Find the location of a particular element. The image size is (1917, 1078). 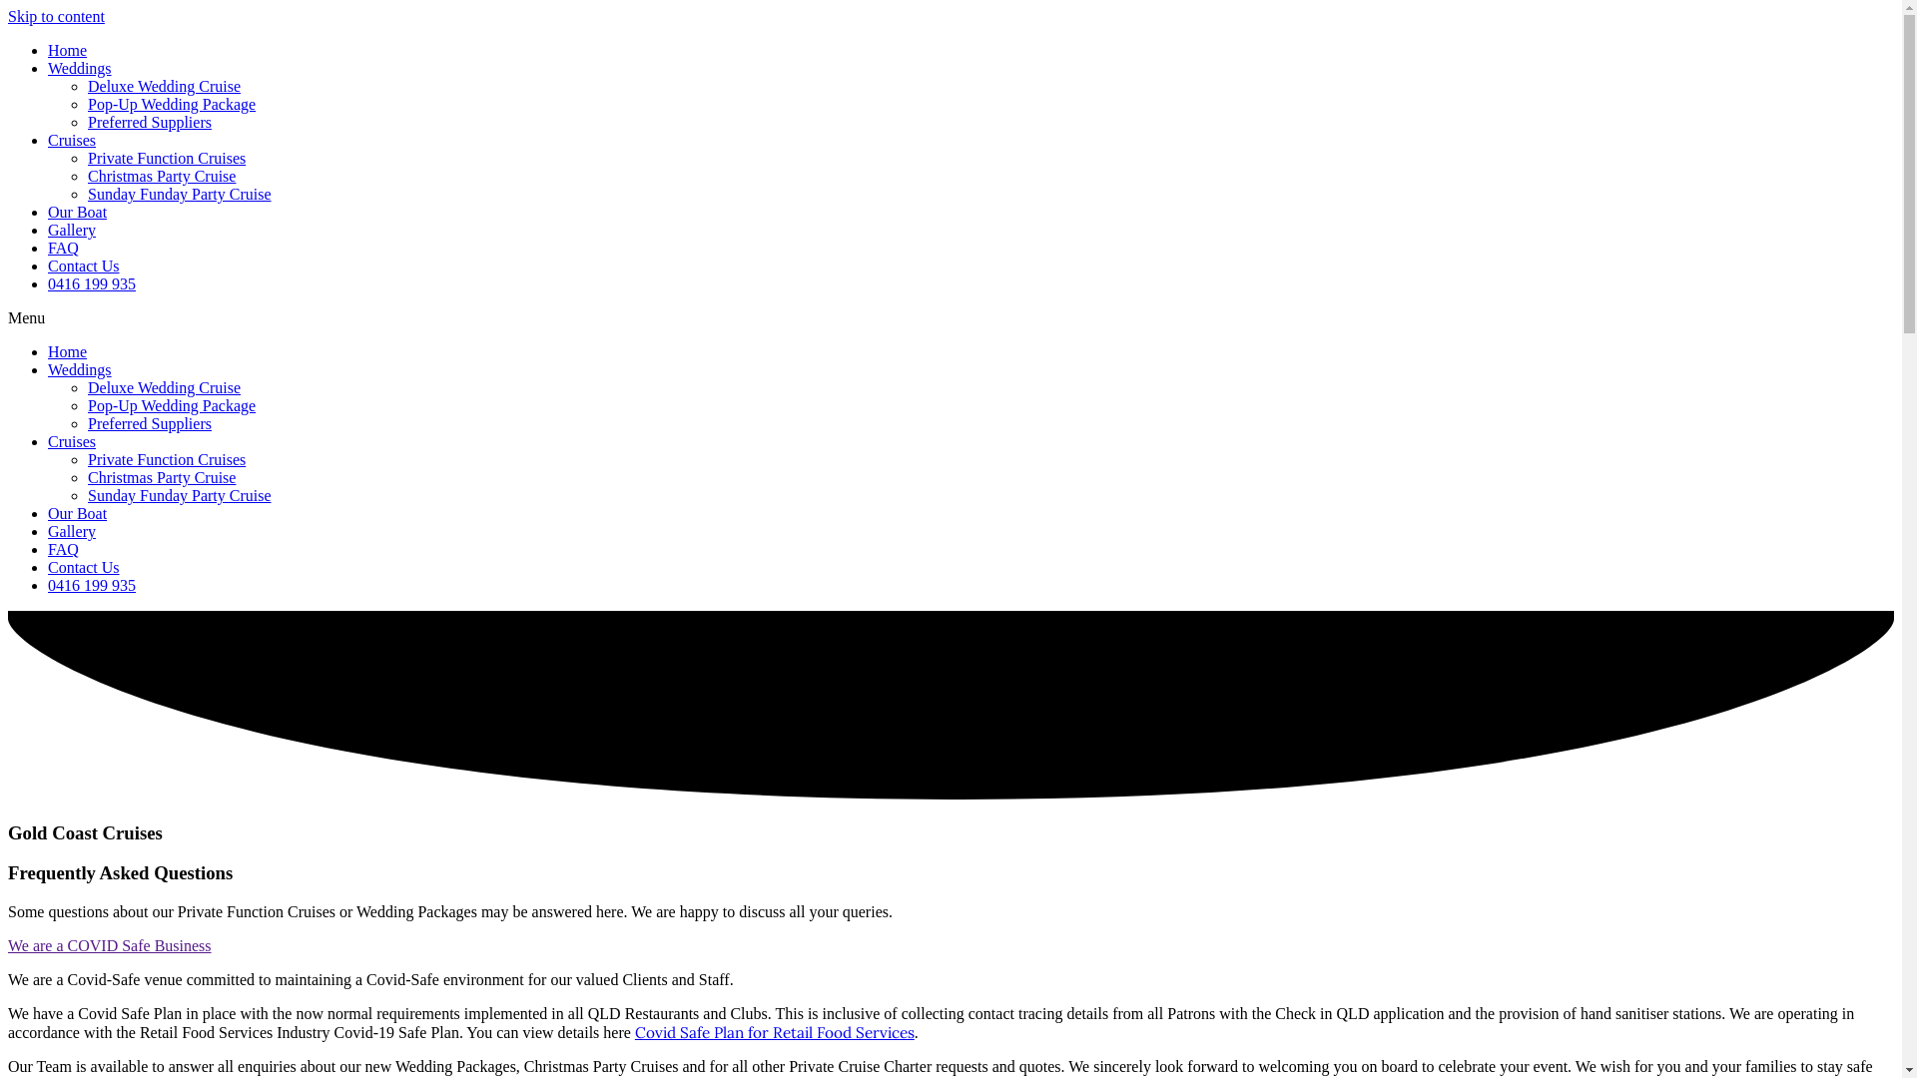

Christmas Party Cruise is located at coordinates (162, 477).